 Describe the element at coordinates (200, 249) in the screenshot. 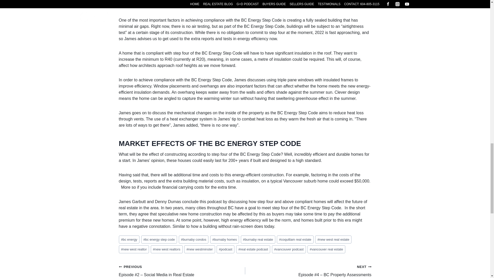

I see `new westminster` at that location.